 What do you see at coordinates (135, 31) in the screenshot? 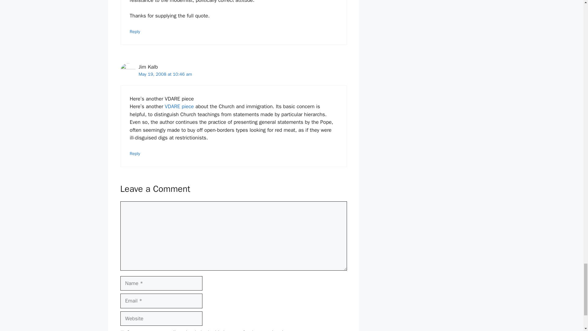
I see `Reply` at bounding box center [135, 31].